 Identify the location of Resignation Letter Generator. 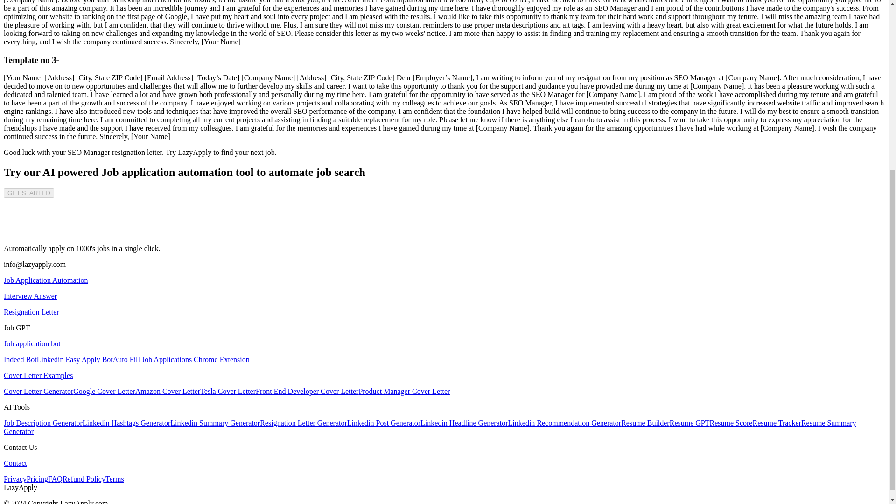
(303, 423).